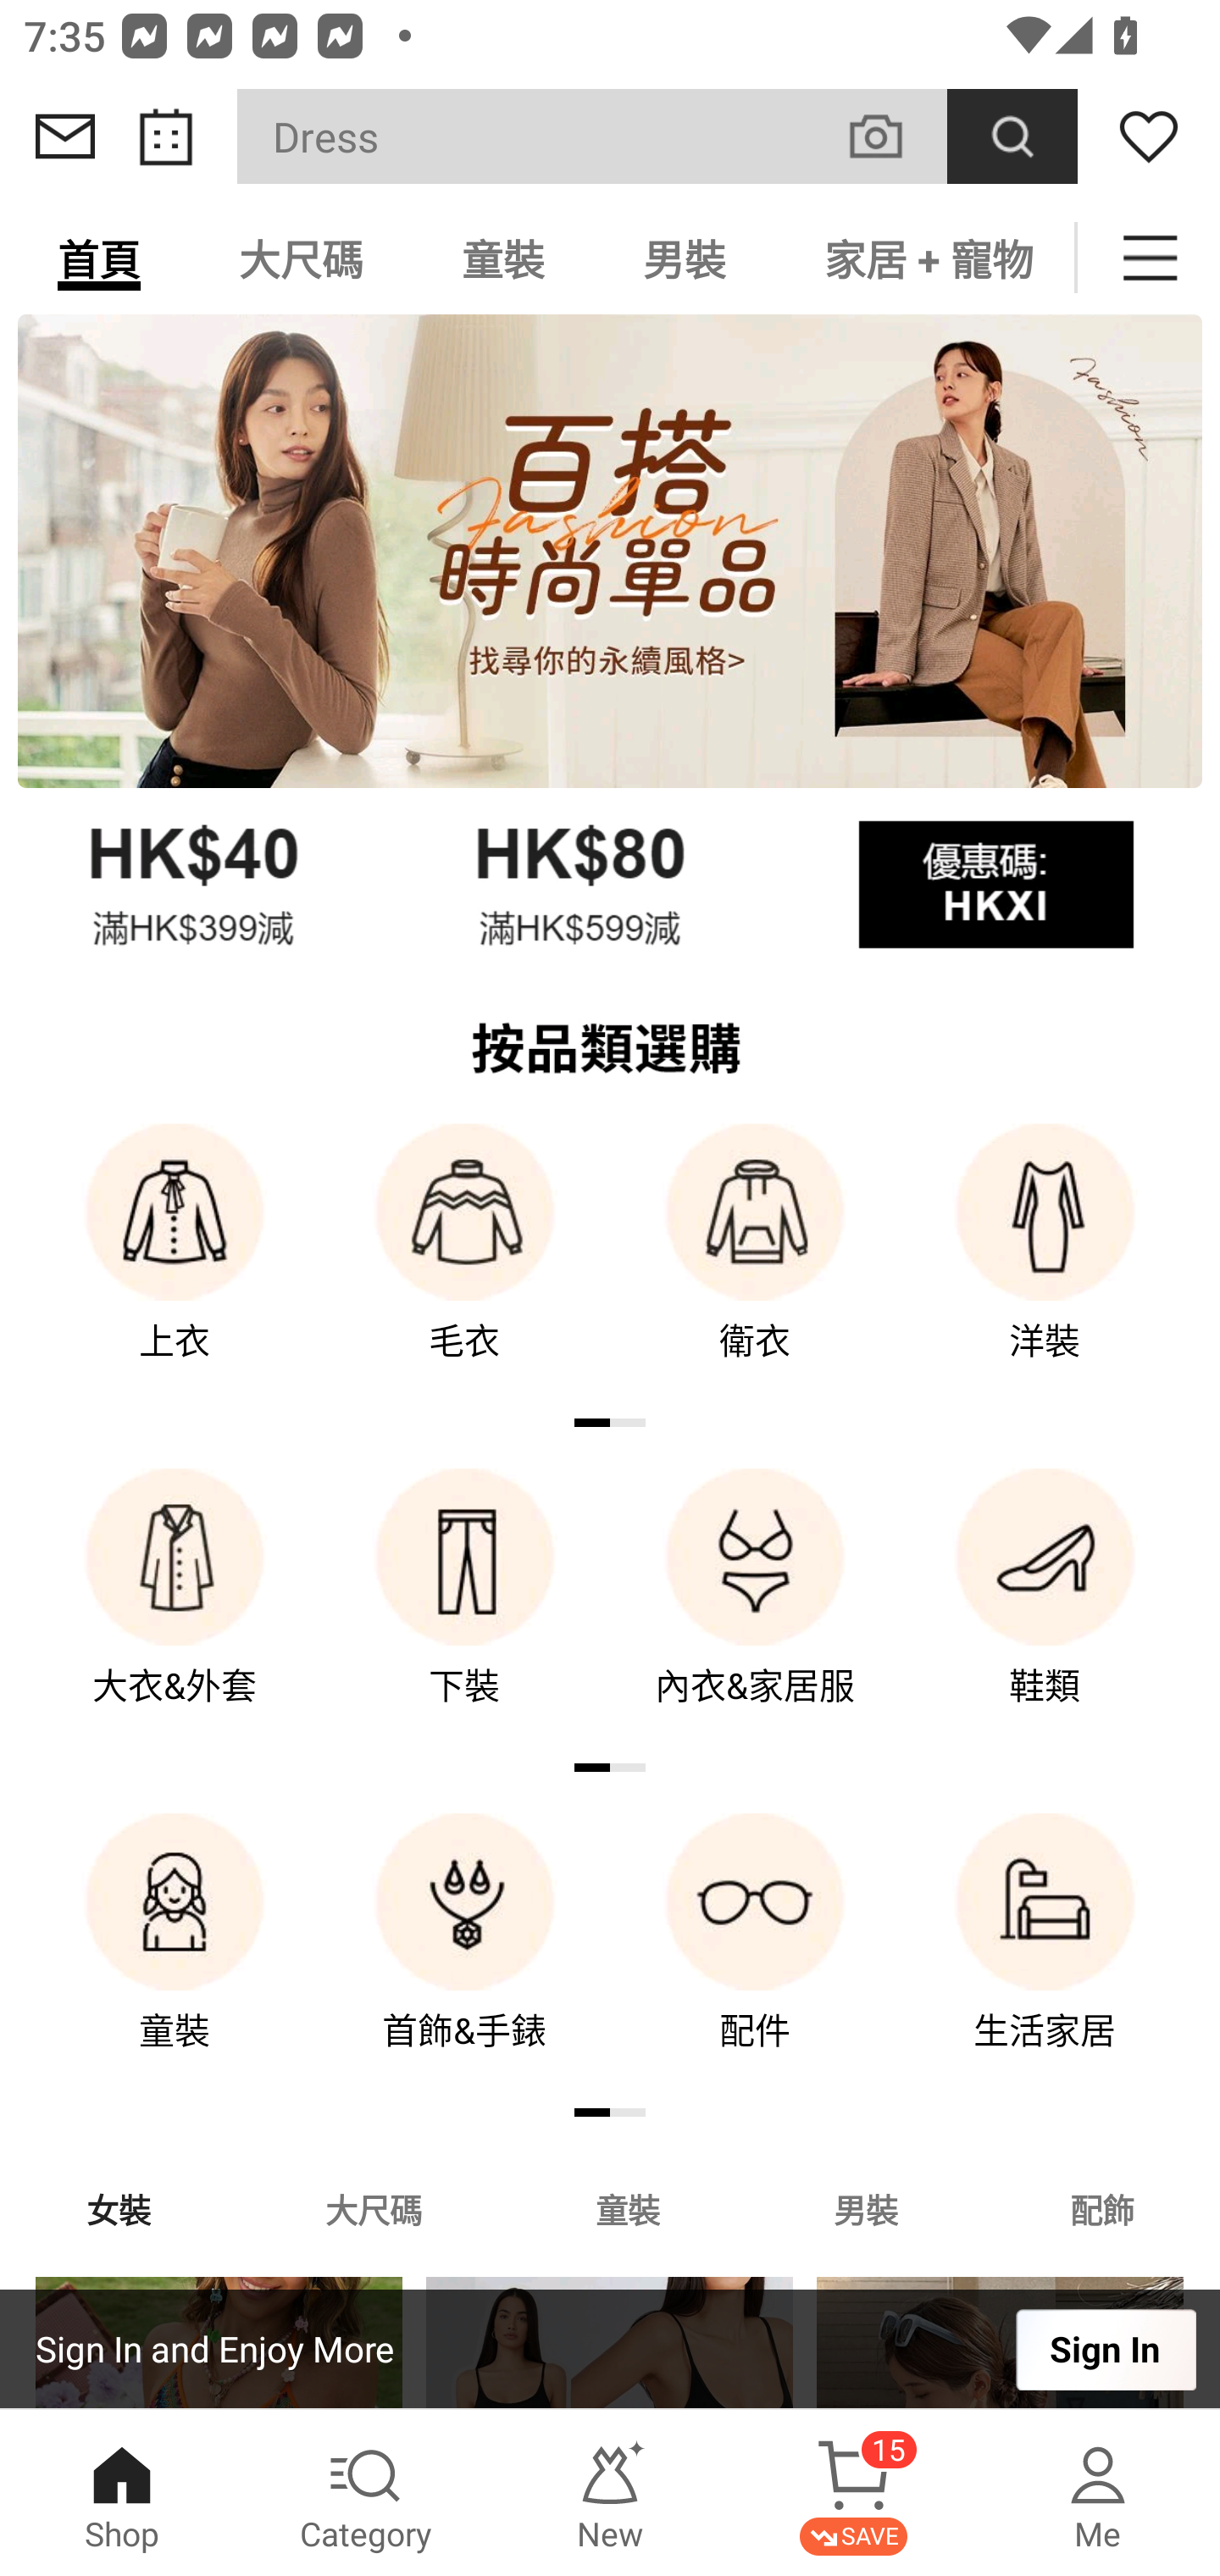 Image resolution: width=1220 pixels, height=2576 pixels. What do you see at coordinates (99, 258) in the screenshot?
I see `首頁` at bounding box center [99, 258].